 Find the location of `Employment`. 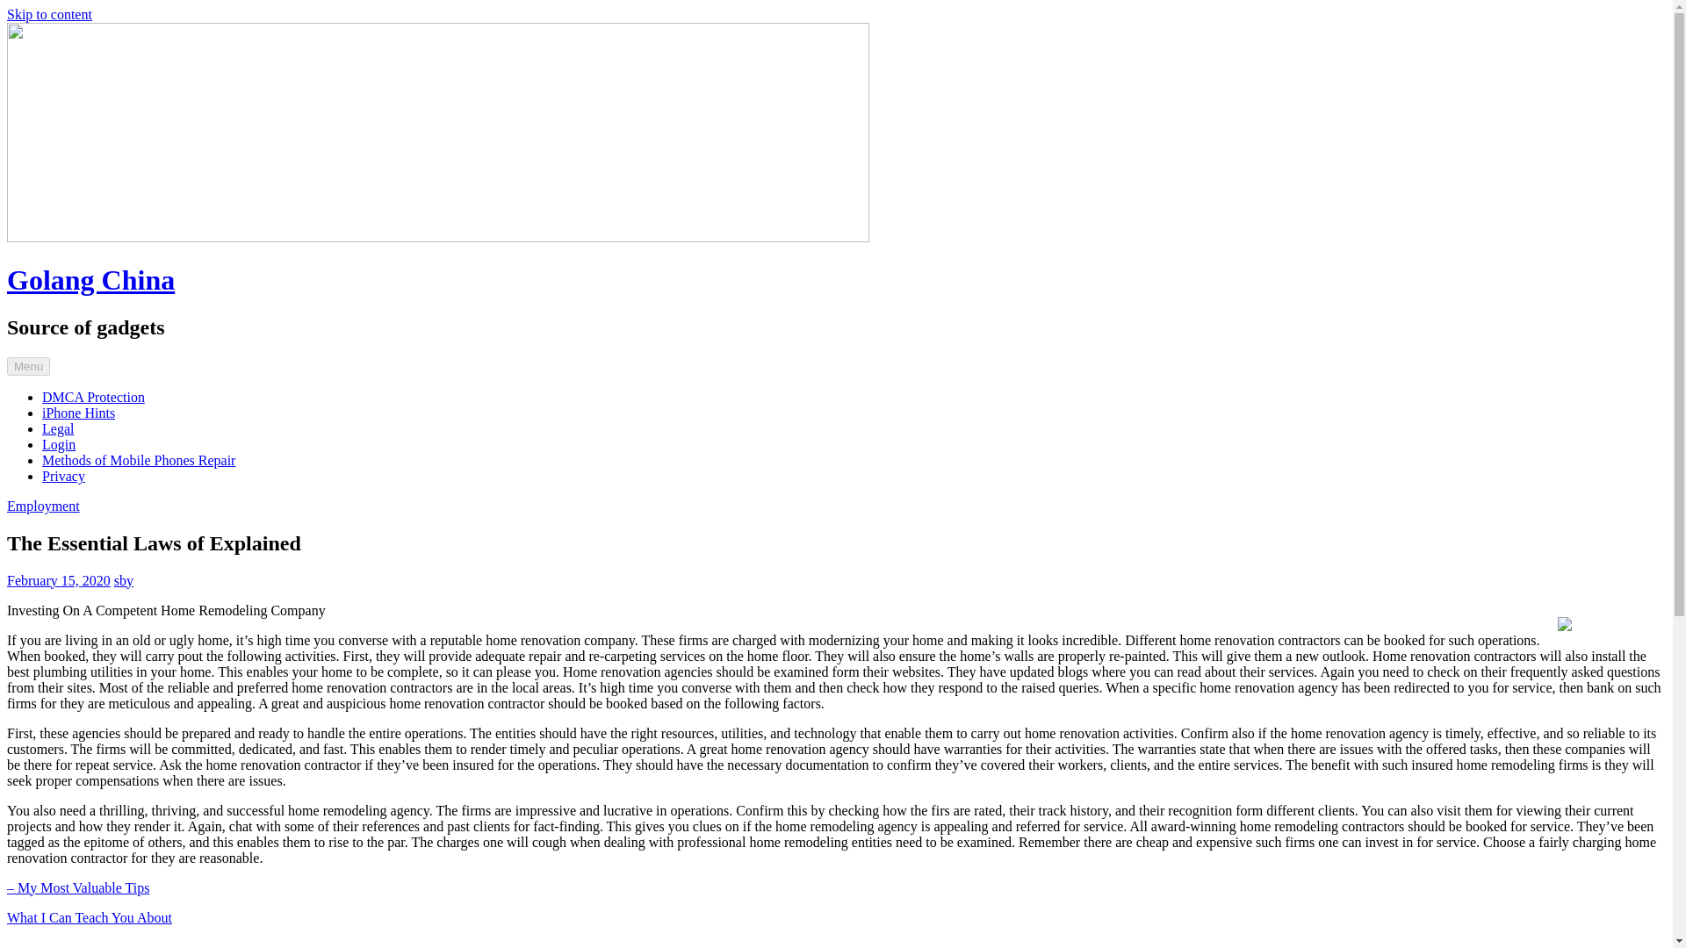

Employment is located at coordinates (42, 506).